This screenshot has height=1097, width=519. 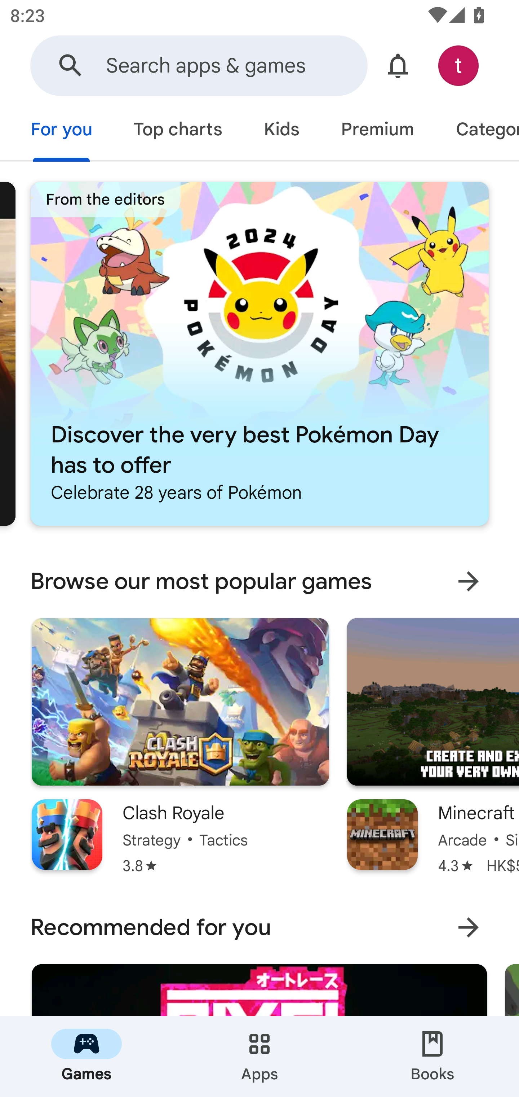 I want to click on Top charts, so click(x=177, y=131).